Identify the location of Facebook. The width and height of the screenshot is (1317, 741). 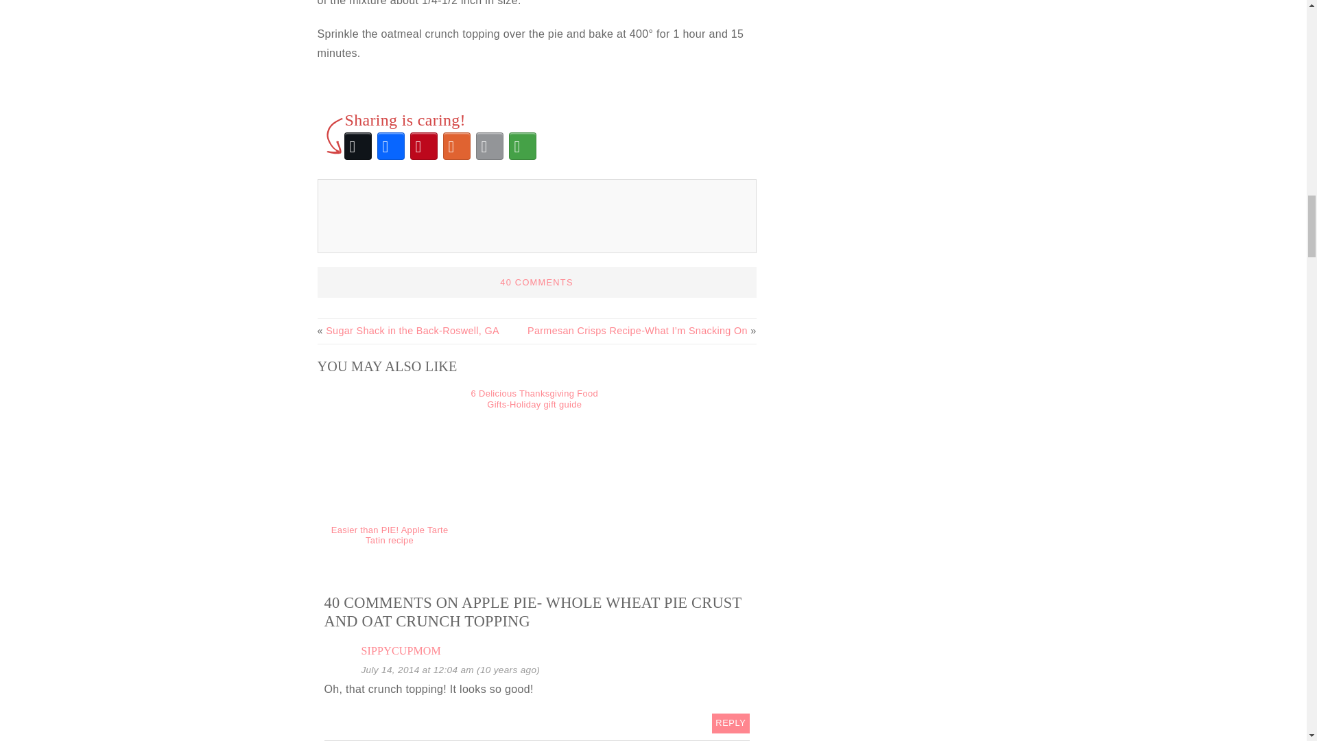
(390, 145).